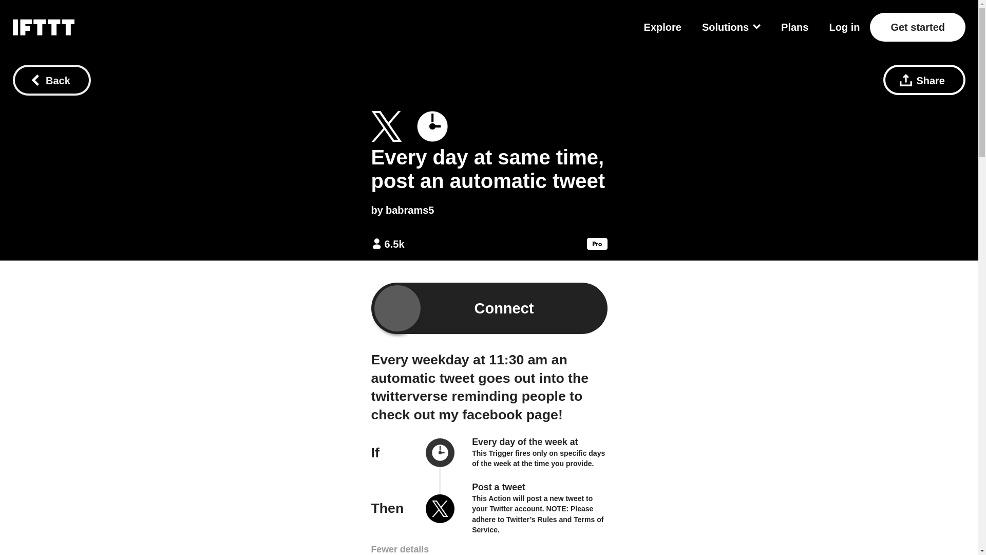 This screenshot has width=986, height=555. What do you see at coordinates (499, 487) in the screenshot?
I see `Post a tweet` at bounding box center [499, 487].